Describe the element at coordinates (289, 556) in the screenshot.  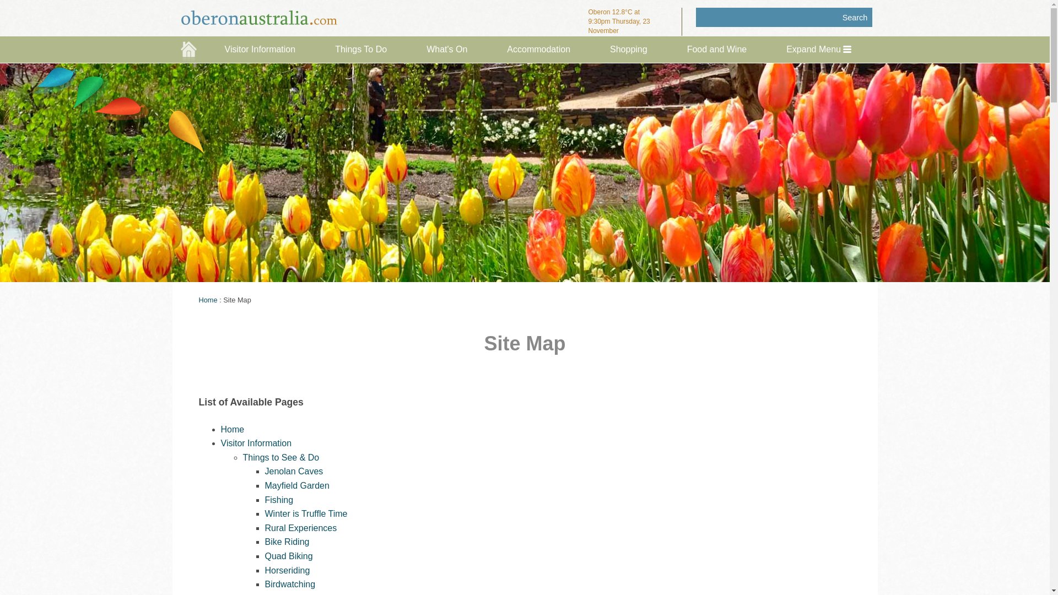
I see `Quad Biking` at that location.